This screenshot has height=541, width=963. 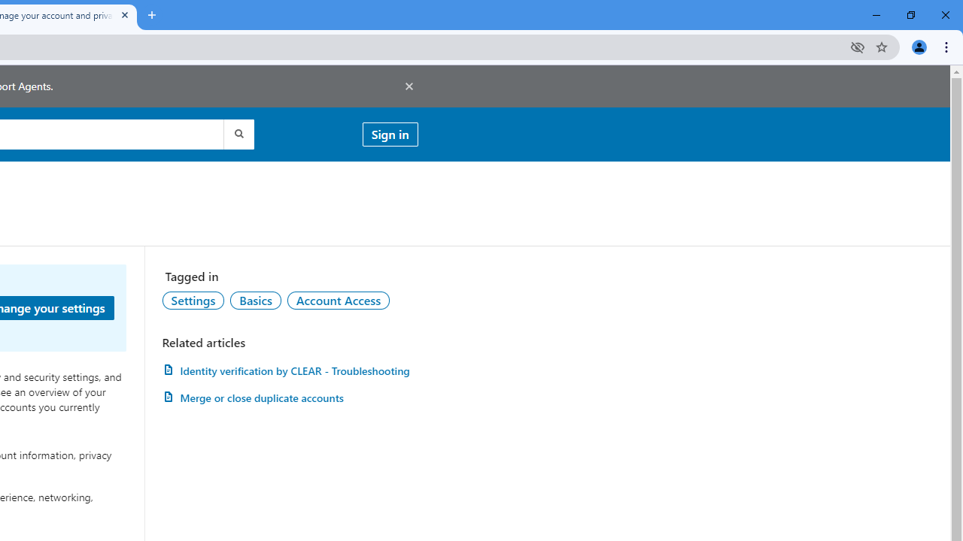 What do you see at coordinates (290, 370) in the screenshot?
I see `Identity verification by CLEAR - Troubleshooting` at bounding box center [290, 370].